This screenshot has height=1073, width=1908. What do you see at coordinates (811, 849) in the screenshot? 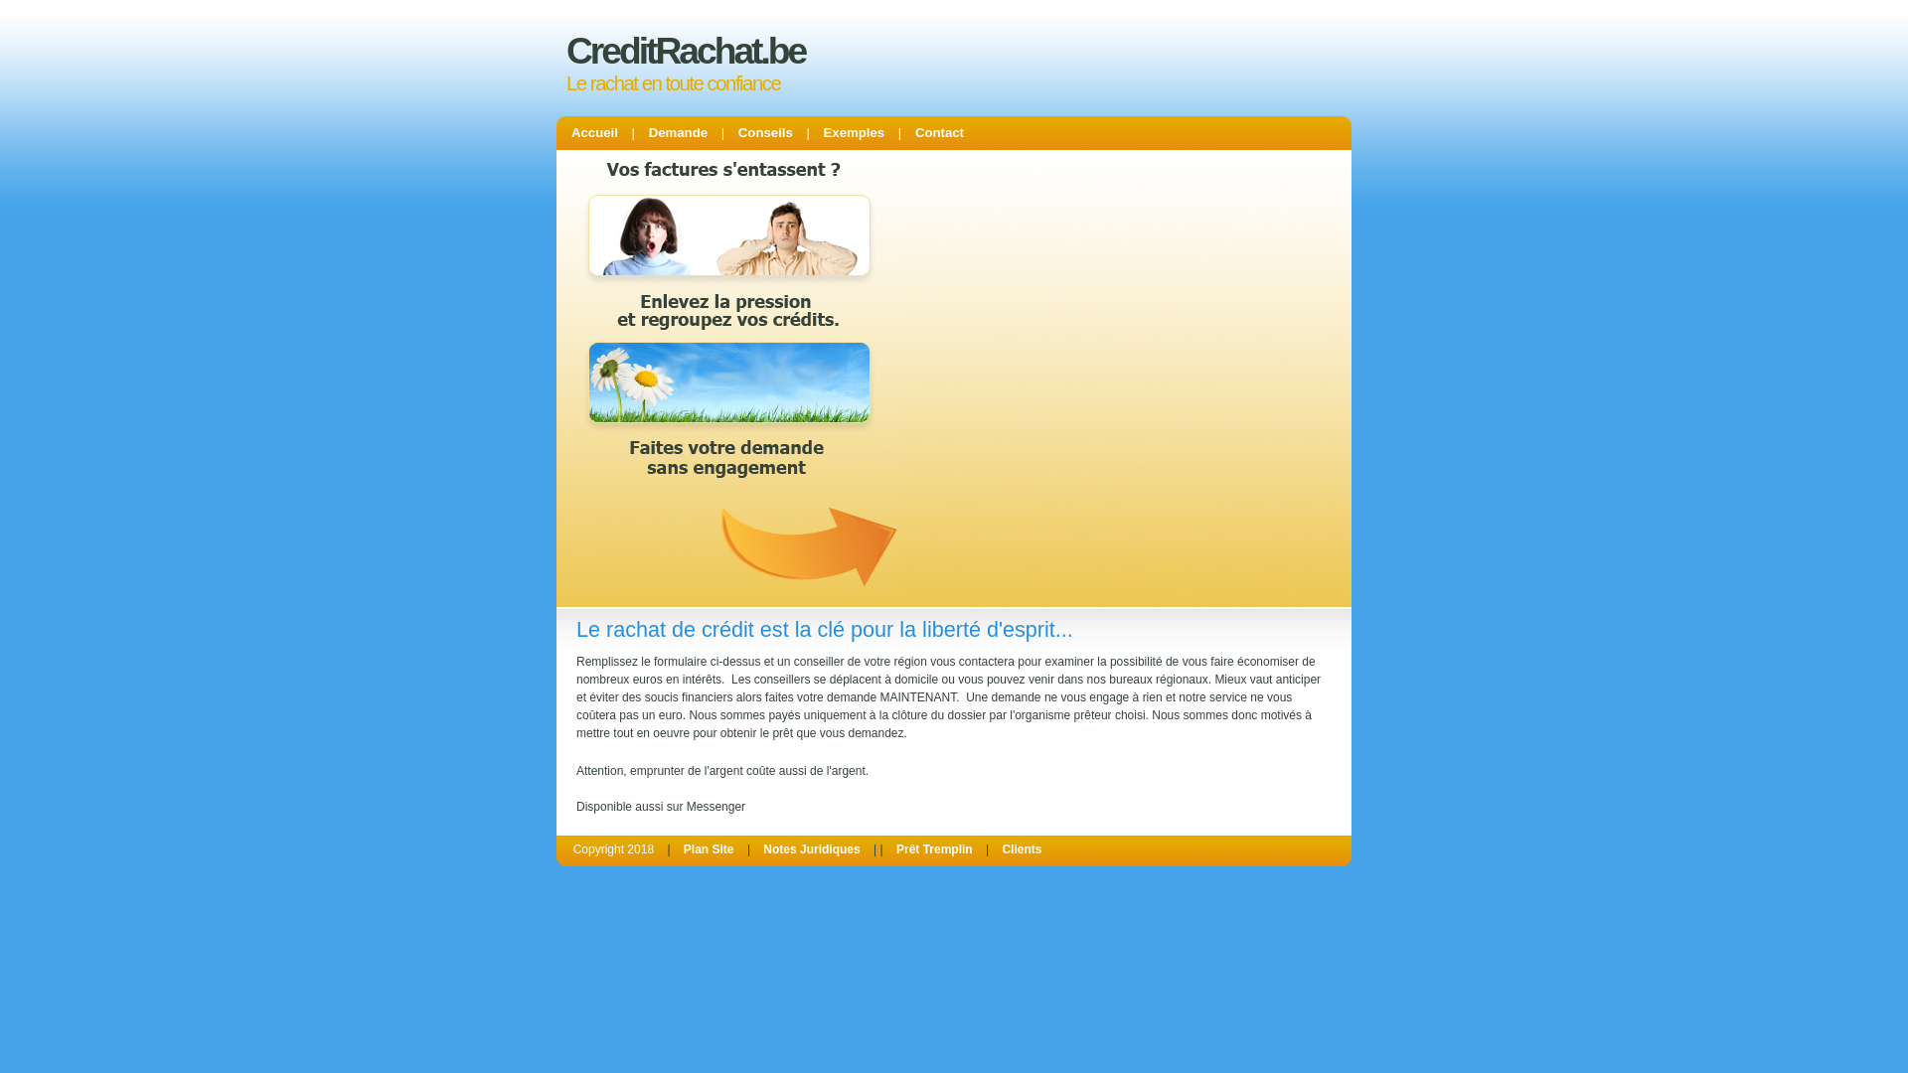
I see `Notes Juridiques` at bounding box center [811, 849].